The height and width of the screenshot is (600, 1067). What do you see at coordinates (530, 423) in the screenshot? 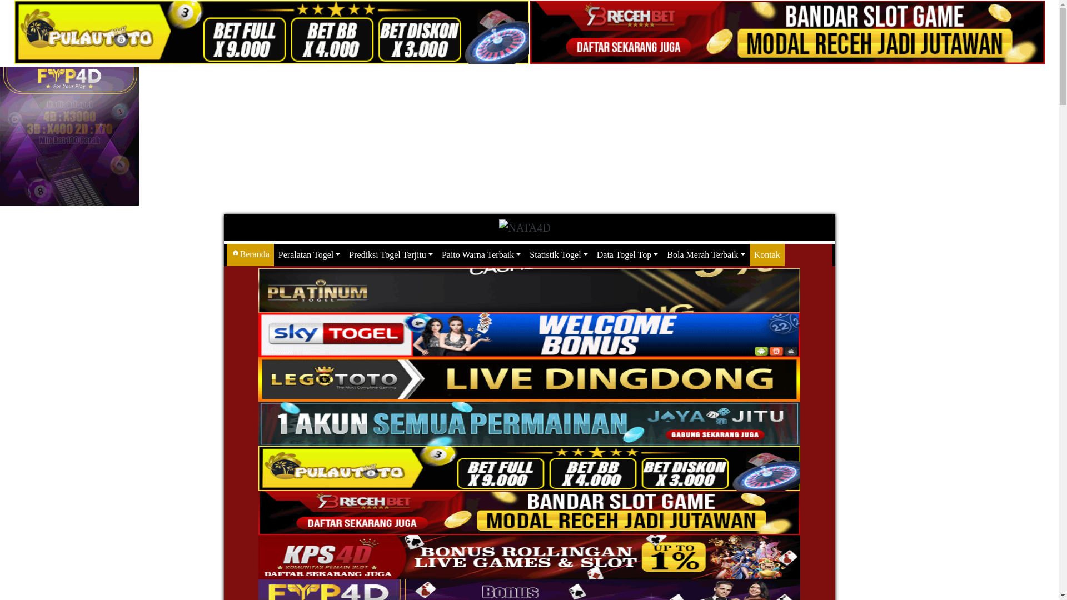
I see `Daftar Jayajitu` at bounding box center [530, 423].